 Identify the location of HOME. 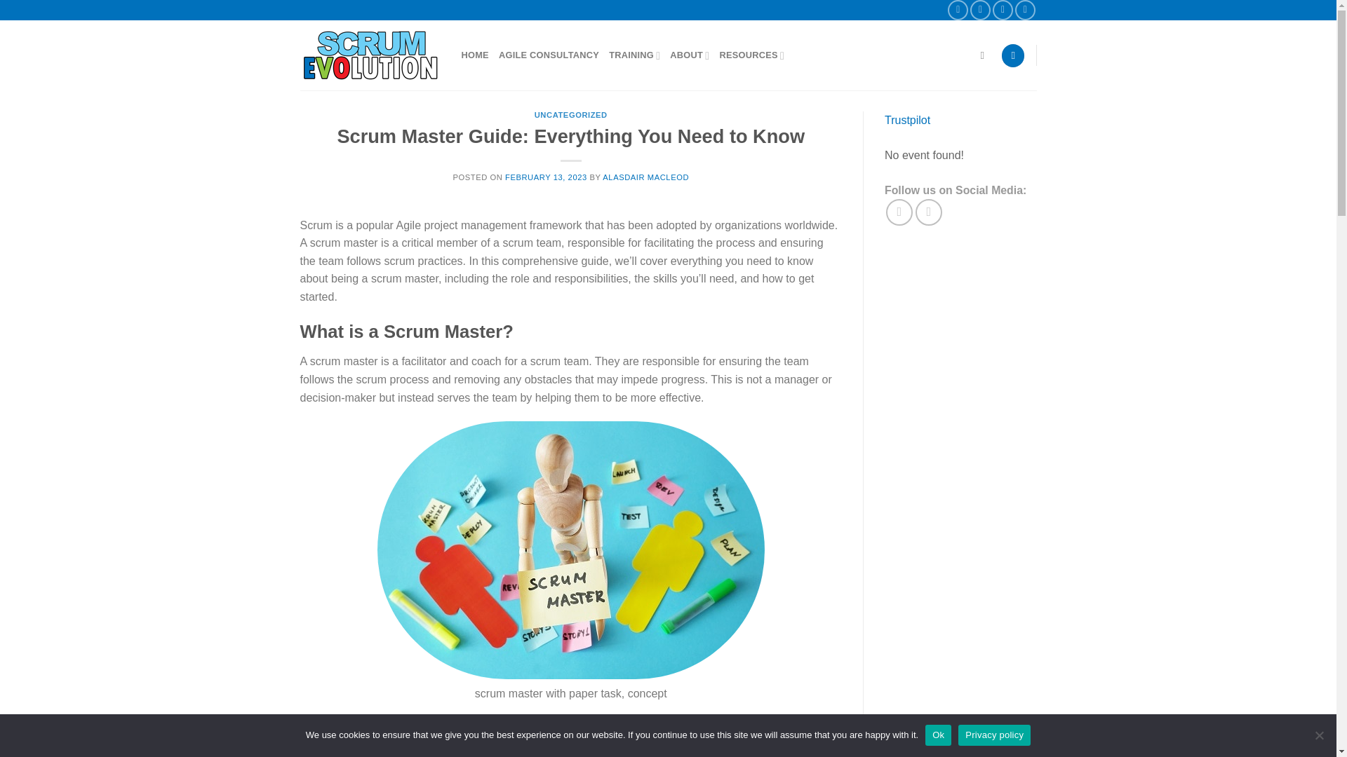
(475, 55).